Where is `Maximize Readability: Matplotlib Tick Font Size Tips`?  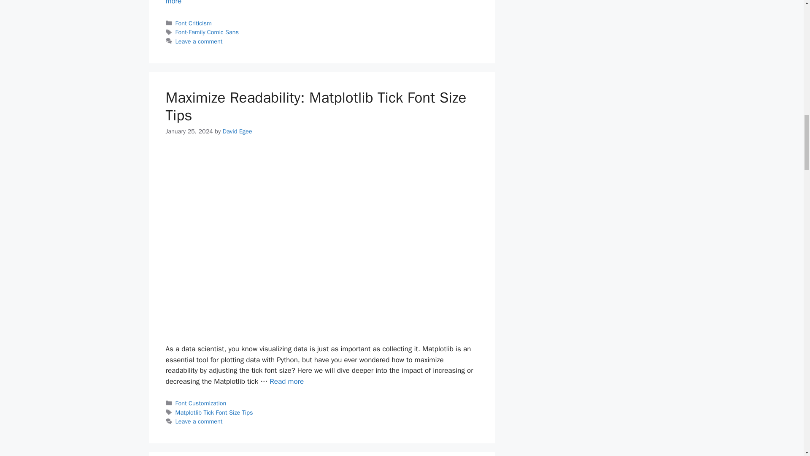 Maximize Readability: Matplotlib Tick Font Size Tips is located at coordinates (287, 381).